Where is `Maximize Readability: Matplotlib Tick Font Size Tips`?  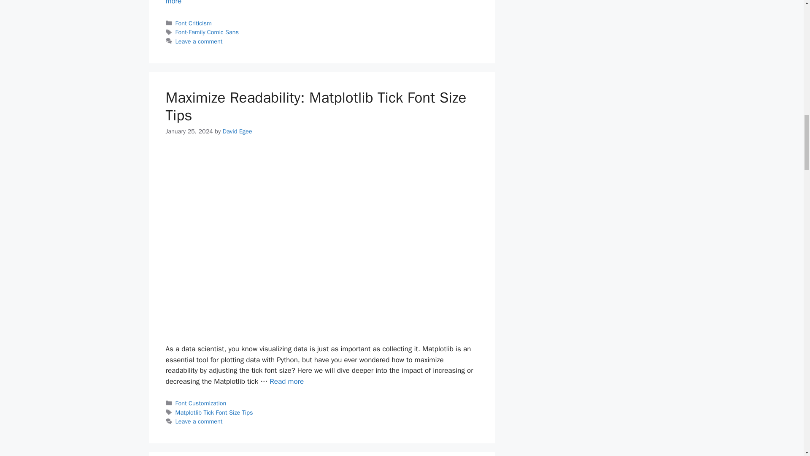 Maximize Readability: Matplotlib Tick Font Size Tips is located at coordinates (287, 381).